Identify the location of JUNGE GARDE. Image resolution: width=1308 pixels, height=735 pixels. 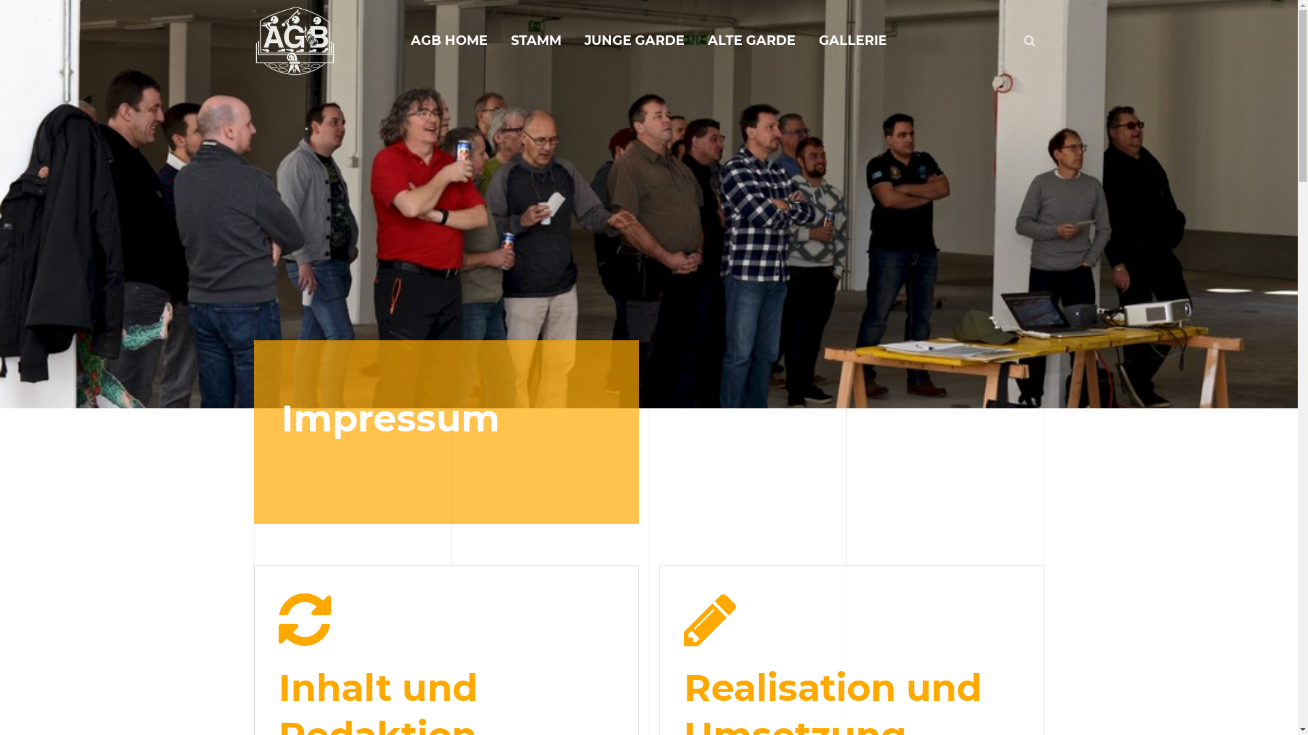
(635, 41).